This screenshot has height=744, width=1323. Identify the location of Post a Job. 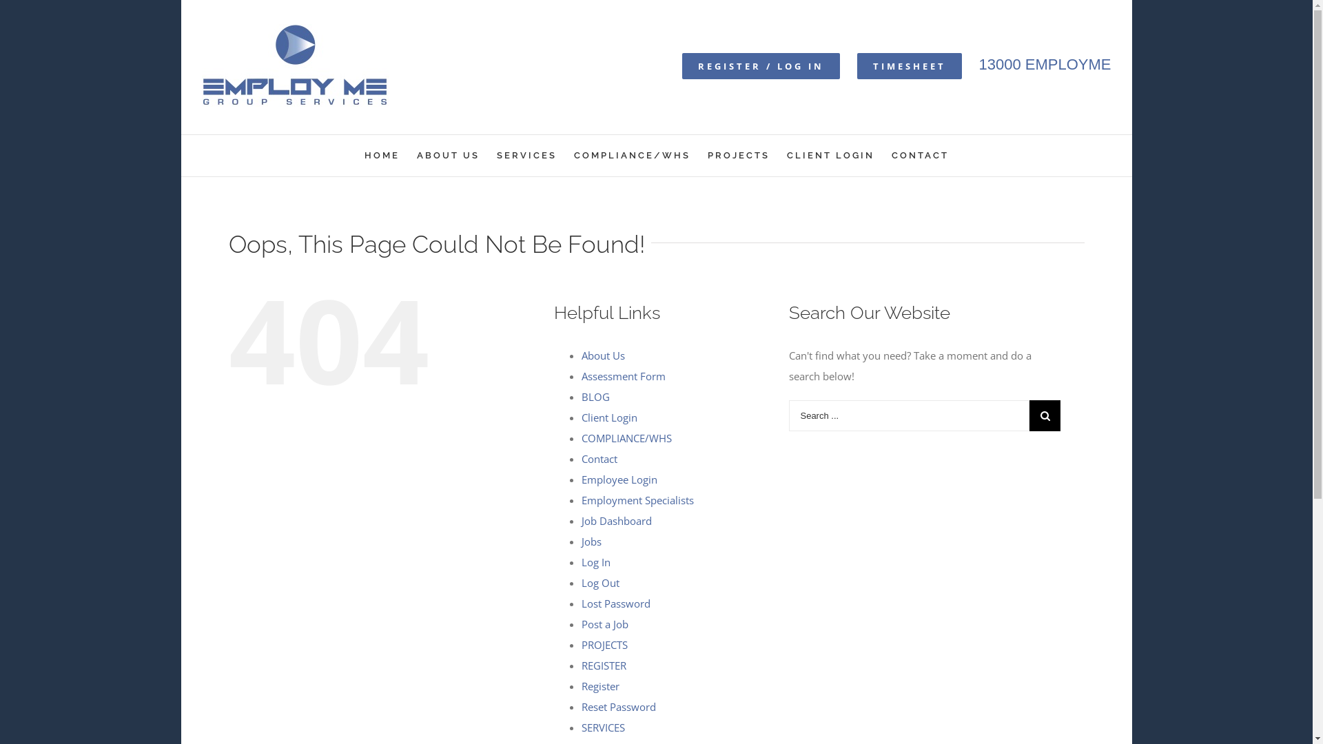
(605, 624).